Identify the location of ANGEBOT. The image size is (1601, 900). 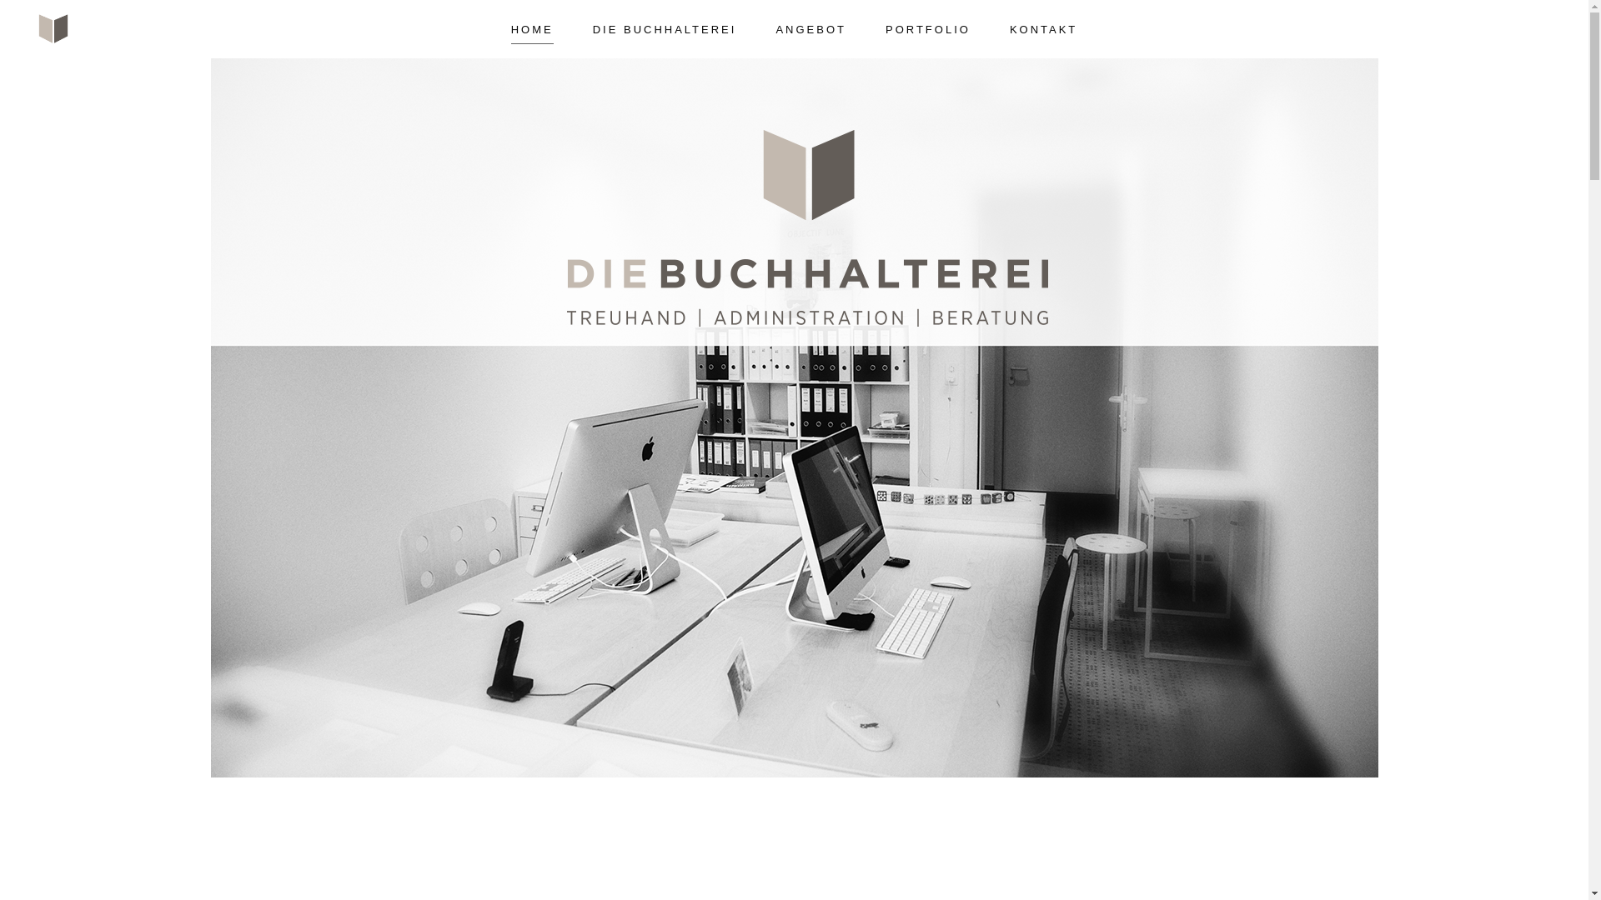
(811, 22).